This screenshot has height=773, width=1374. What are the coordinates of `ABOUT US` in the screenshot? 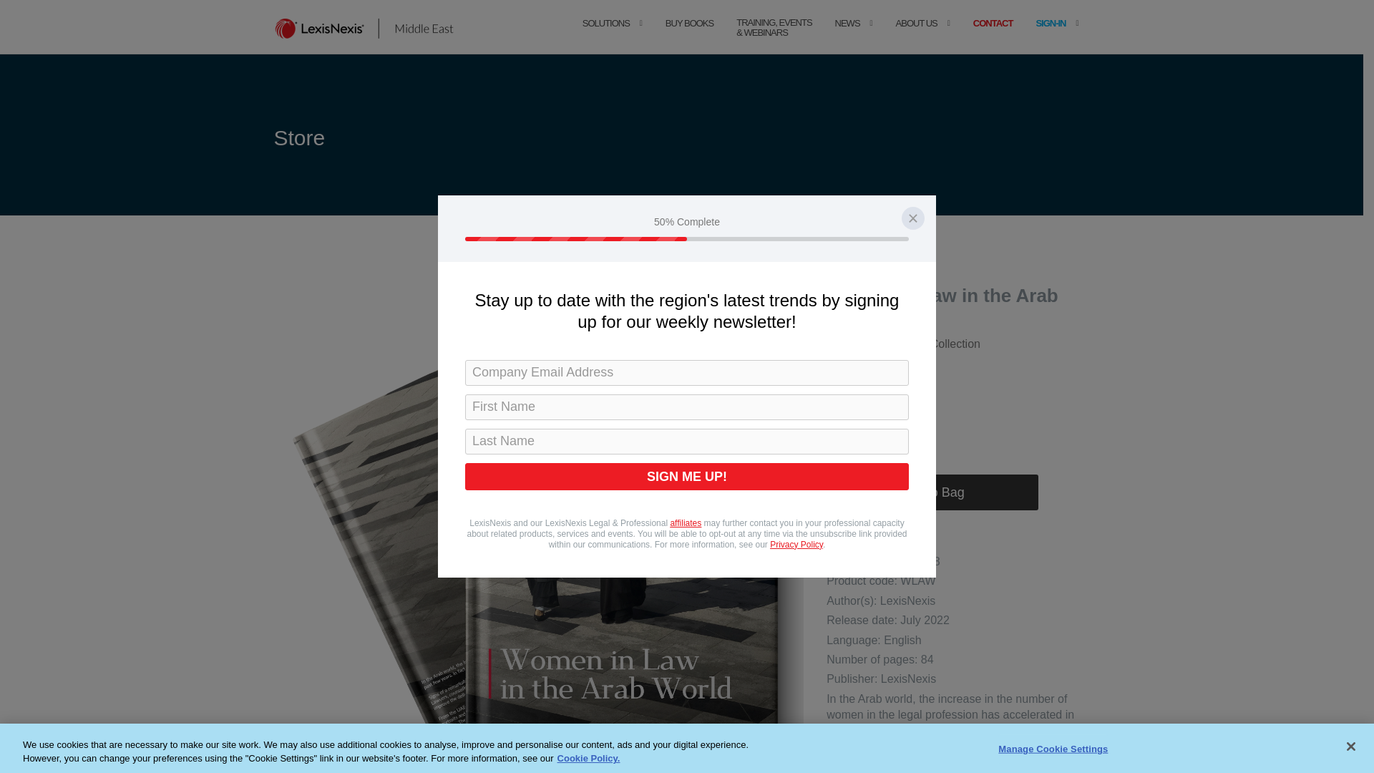 It's located at (916, 38).